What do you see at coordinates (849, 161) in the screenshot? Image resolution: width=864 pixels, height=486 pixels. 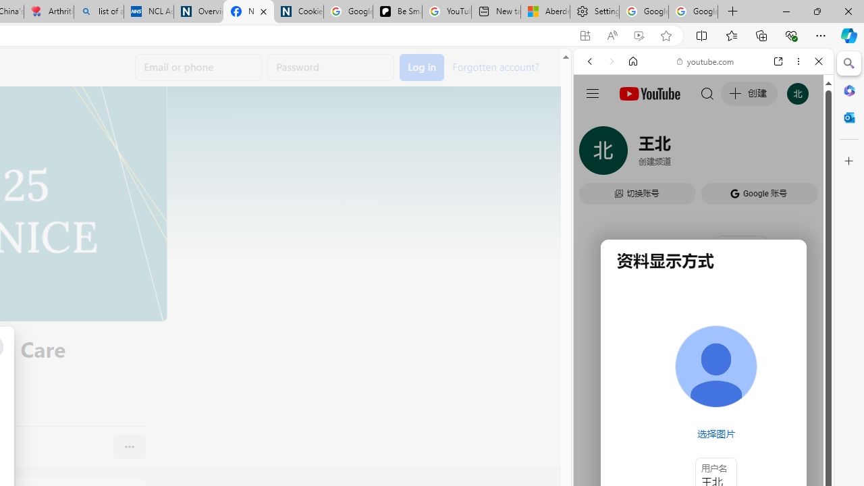 I see `Close Customize pane` at bounding box center [849, 161].